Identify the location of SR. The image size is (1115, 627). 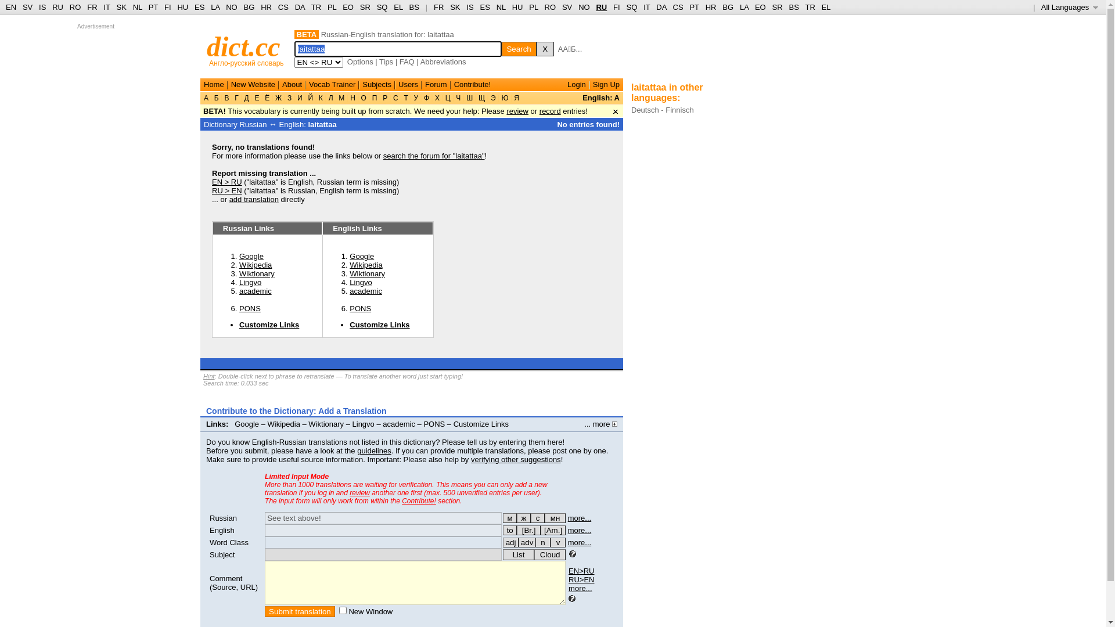
(365, 7).